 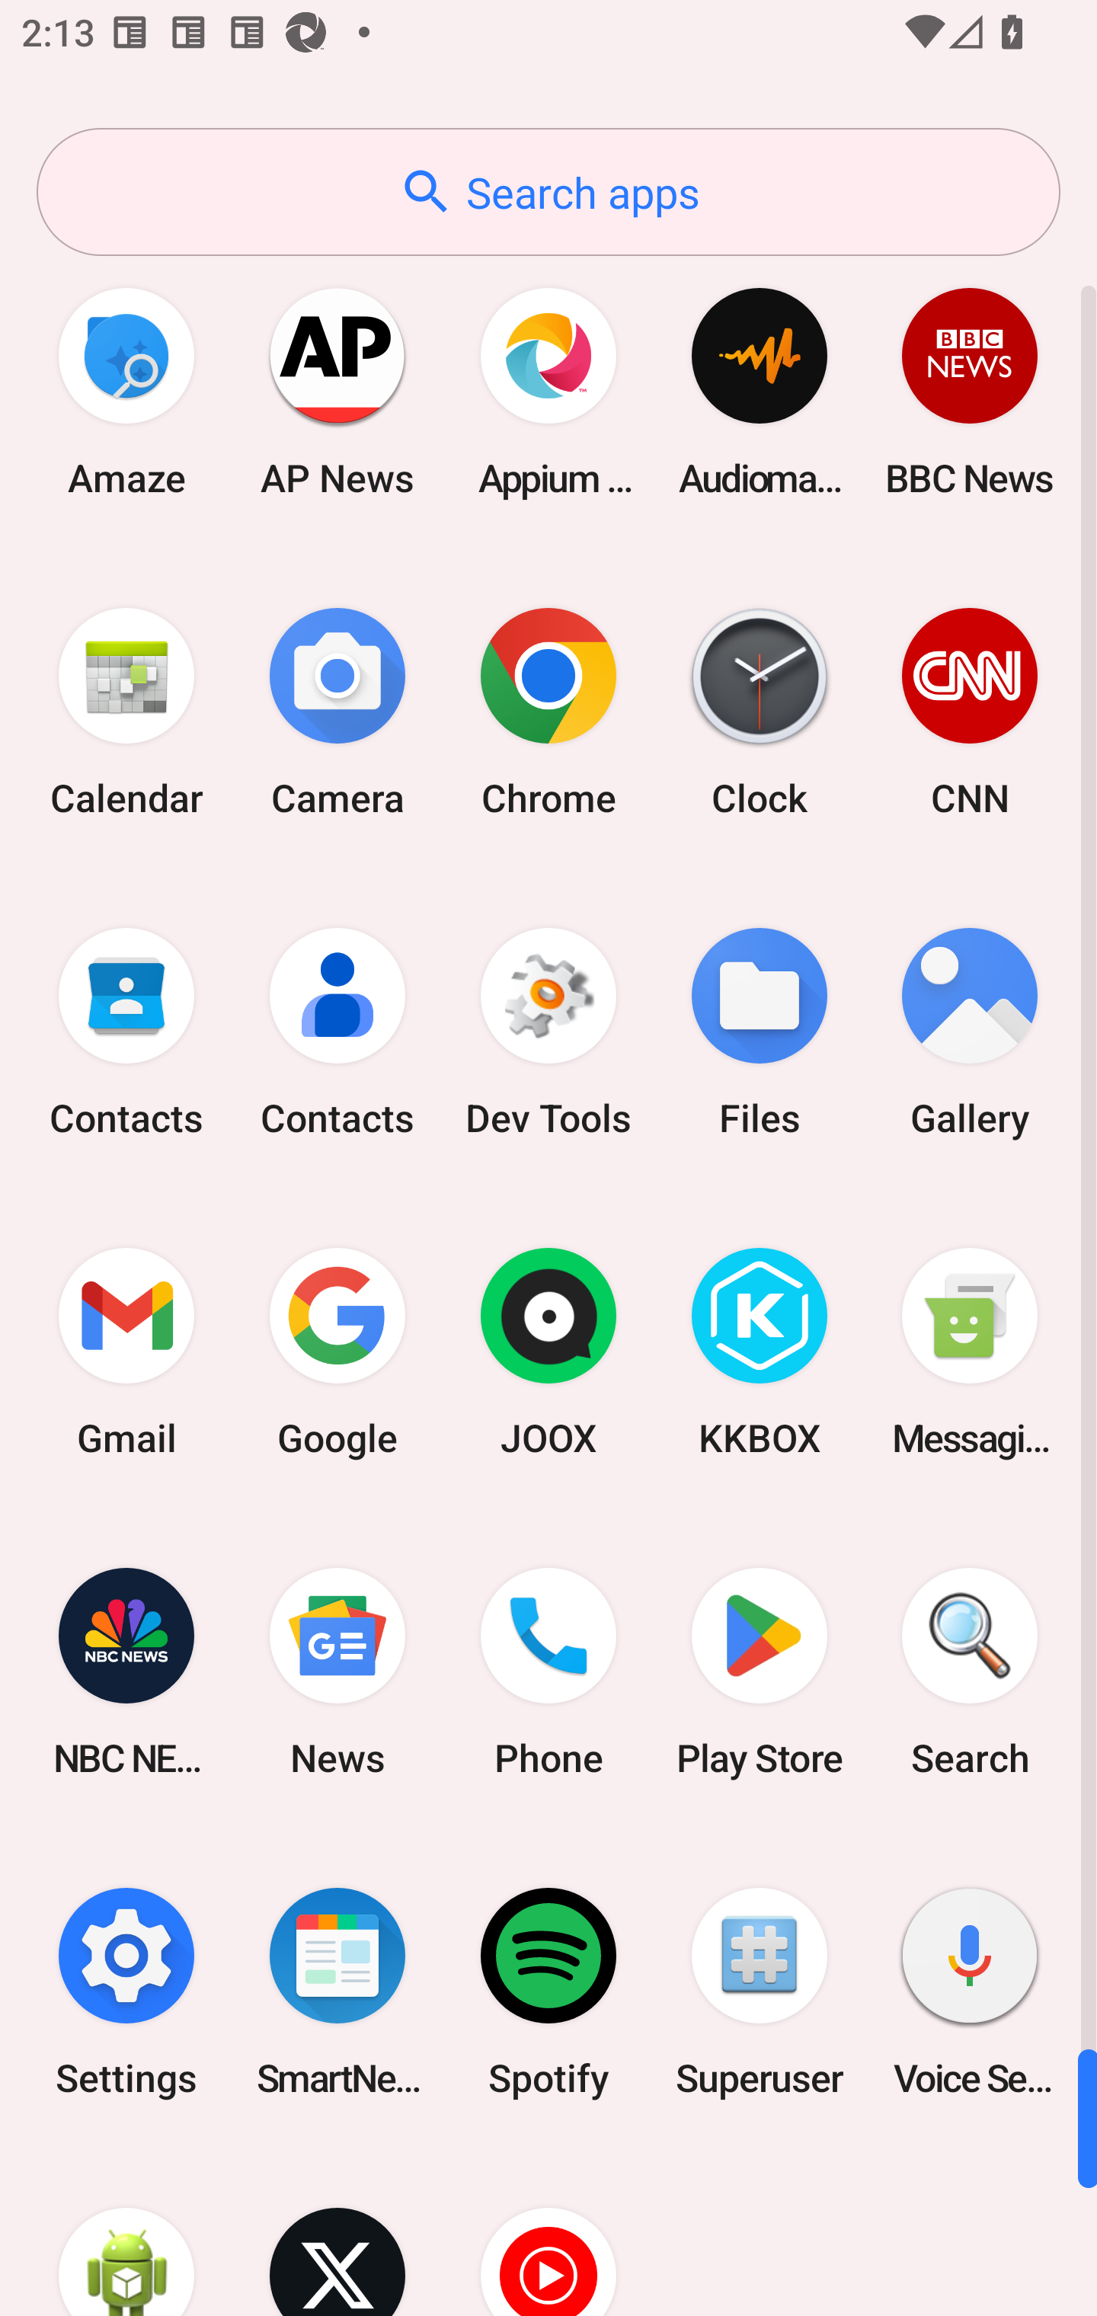 What do you see at coordinates (759, 392) in the screenshot?
I see `Audio­mack` at bounding box center [759, 392].